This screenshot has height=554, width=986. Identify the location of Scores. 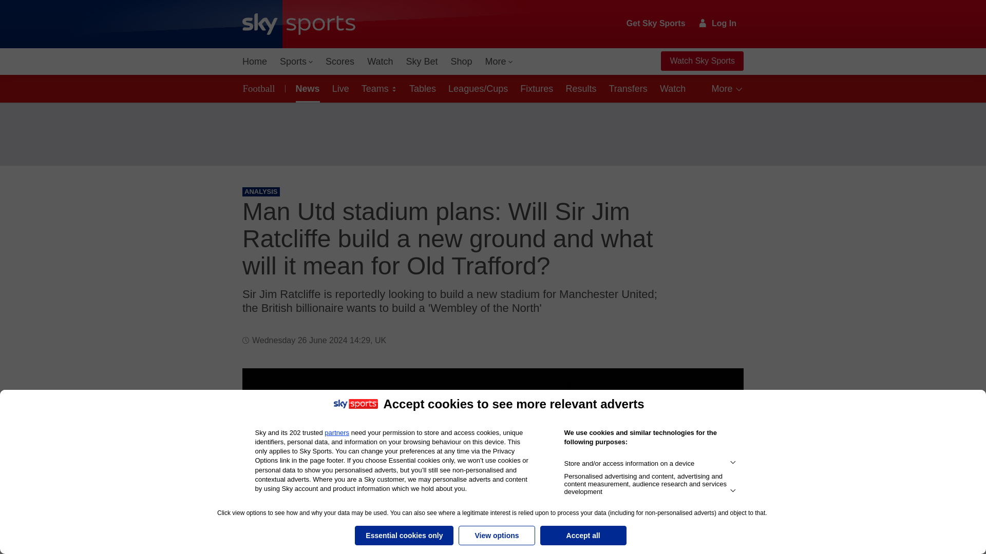
(340, 62).